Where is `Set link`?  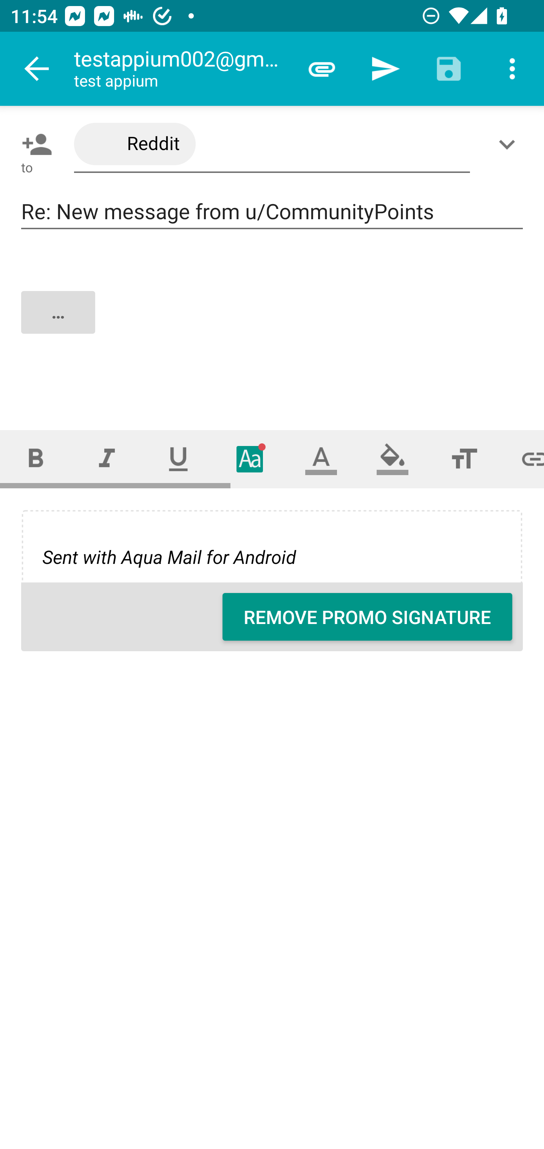
Set link is located at coordinates (522, 459).